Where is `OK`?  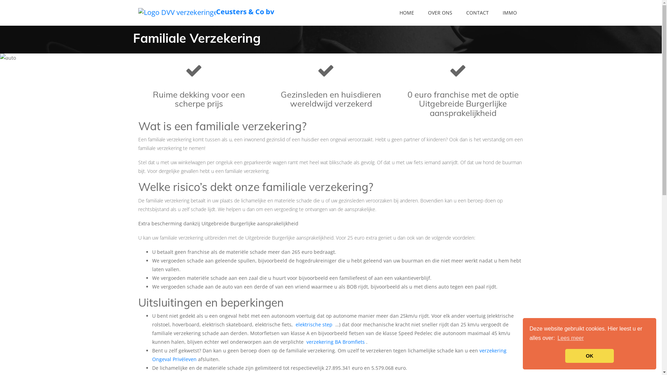
OK is located at coordinates (590, 356).